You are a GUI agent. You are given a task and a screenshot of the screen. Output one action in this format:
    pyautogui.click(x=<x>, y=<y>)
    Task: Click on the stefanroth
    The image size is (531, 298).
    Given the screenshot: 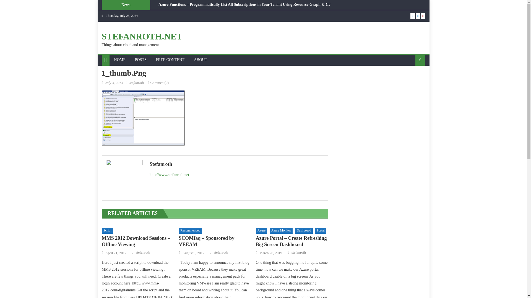 What is the action you would take?
    pyautogui.click(x=143, y=252)
    